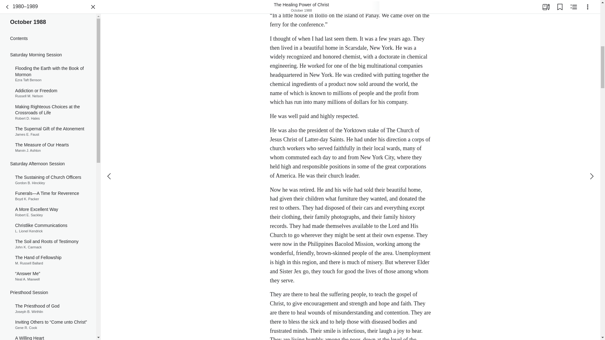 The image size is (605, 340). Describe the element at coordinates (48, 137) in the screenshot. I see `Sunday Morning Session` at that location.